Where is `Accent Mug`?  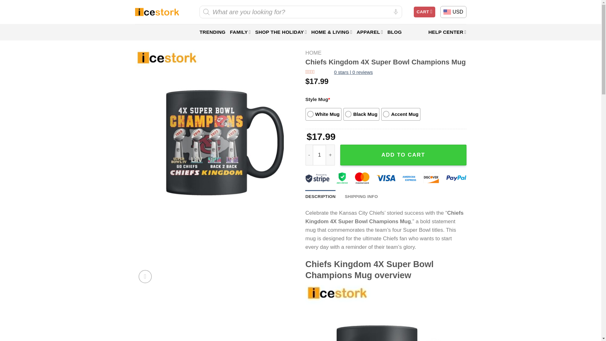 Accent Mug is located at coordinates (401, 114).